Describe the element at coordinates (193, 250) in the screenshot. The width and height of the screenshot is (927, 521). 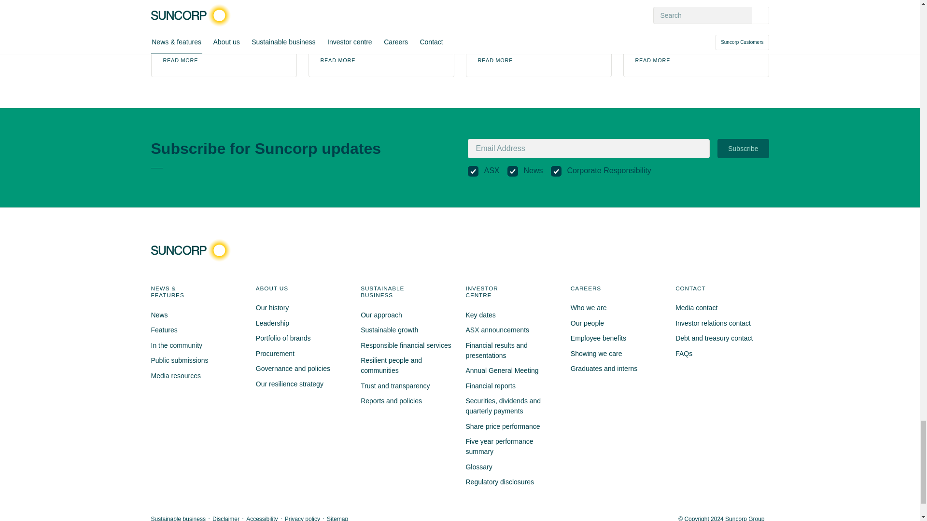
I see `Suncorp Group Logo - Link to homepage` at that location.